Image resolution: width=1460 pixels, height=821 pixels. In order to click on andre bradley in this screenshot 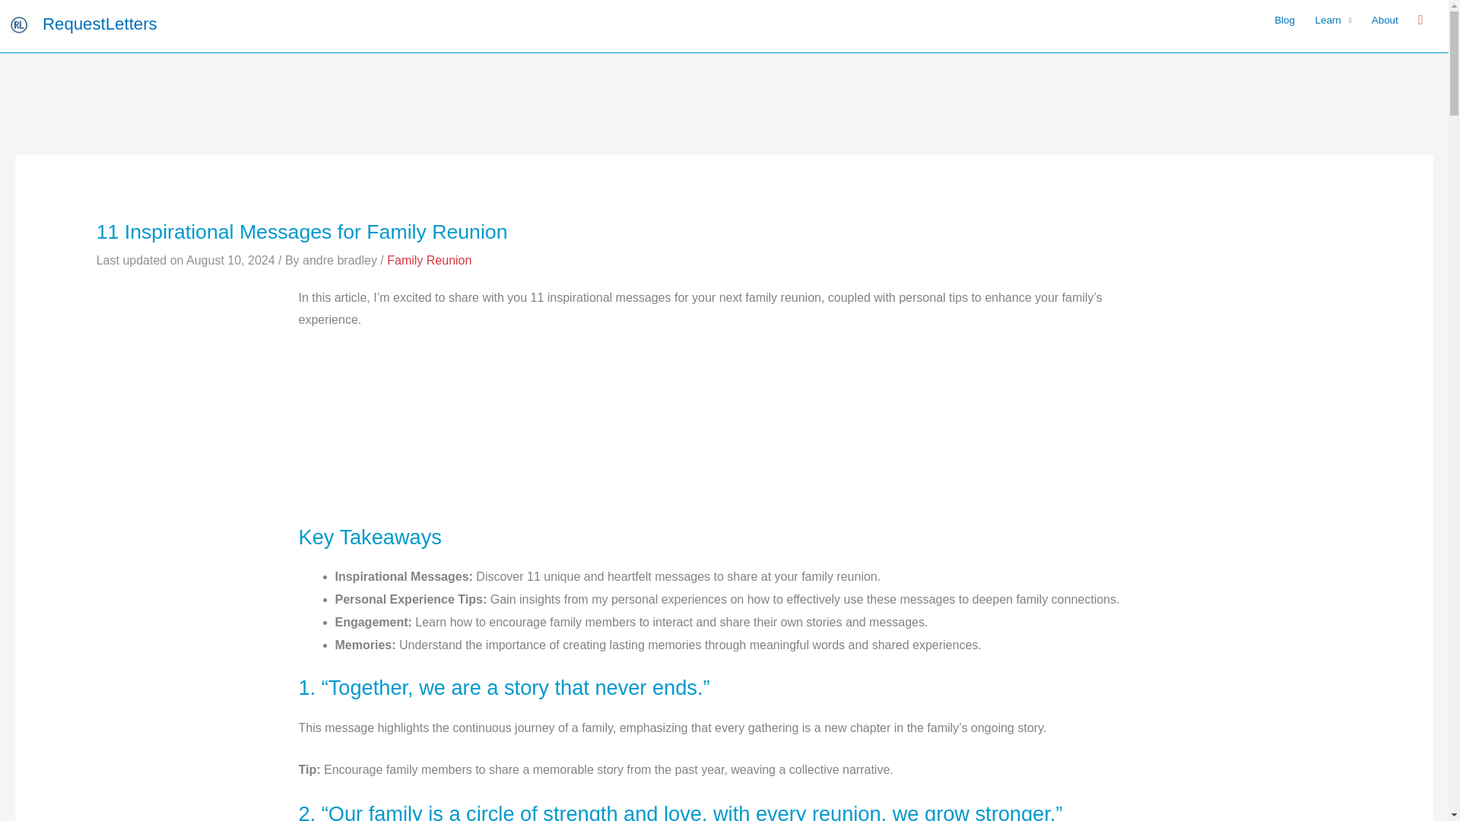, I will do `click(341, 260)`.